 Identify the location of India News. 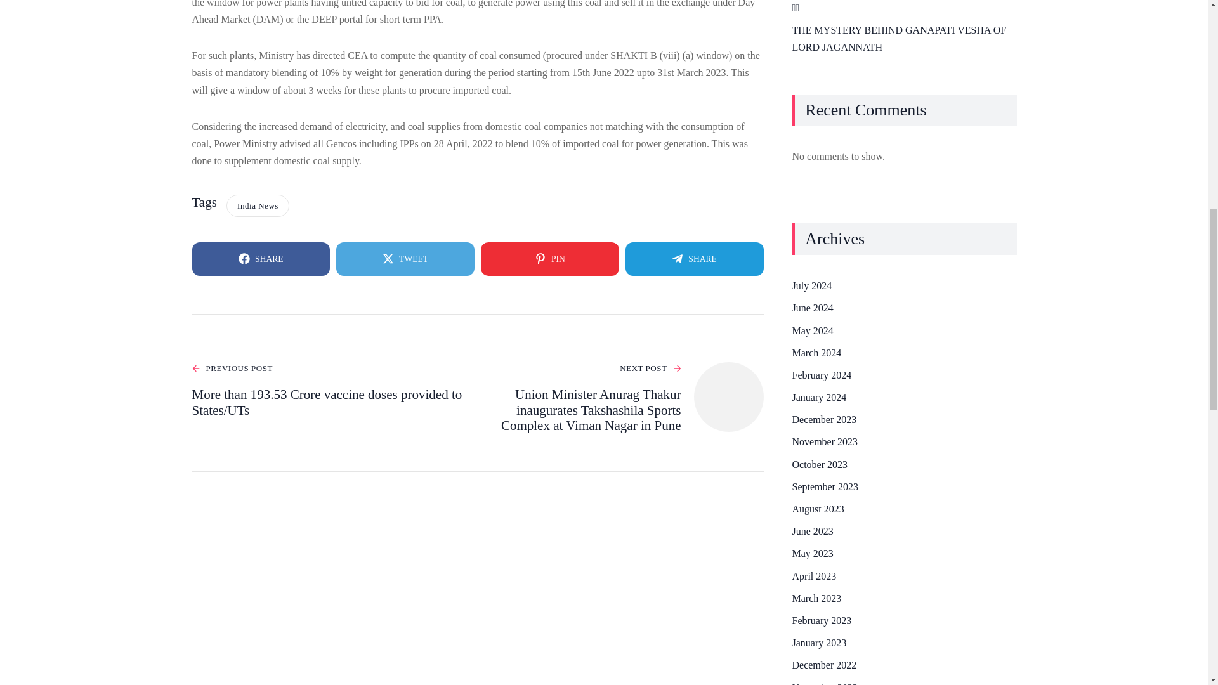
(258, 205).